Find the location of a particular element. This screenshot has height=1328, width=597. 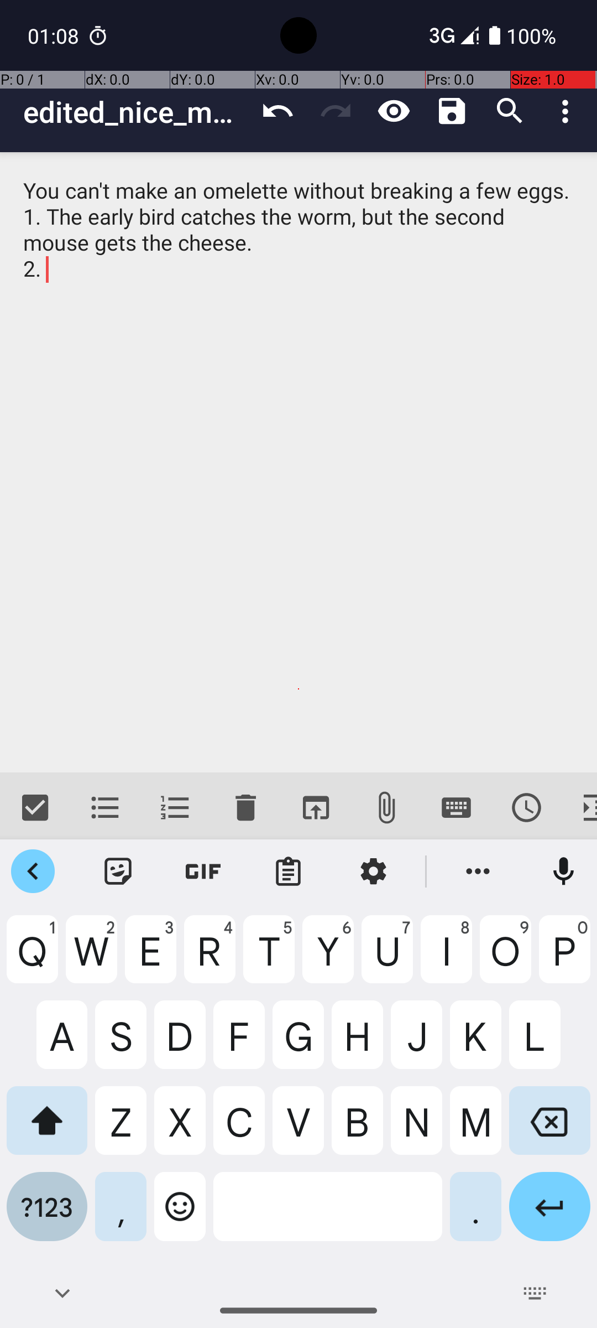

edited_nice_monkey is located at coordinates (136, 112).